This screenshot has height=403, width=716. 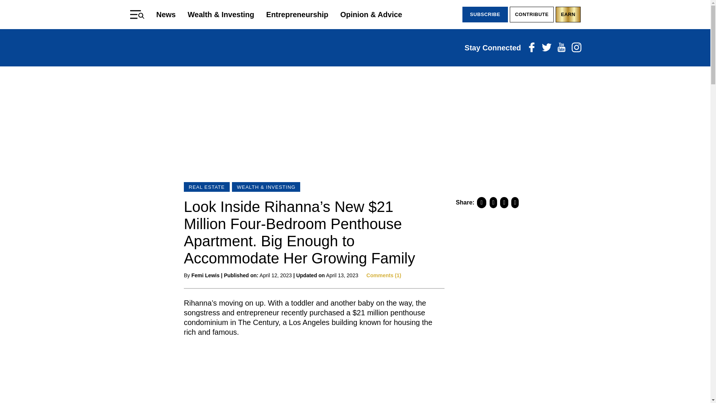 I want to click on EARN, so click(x=568, y=15).